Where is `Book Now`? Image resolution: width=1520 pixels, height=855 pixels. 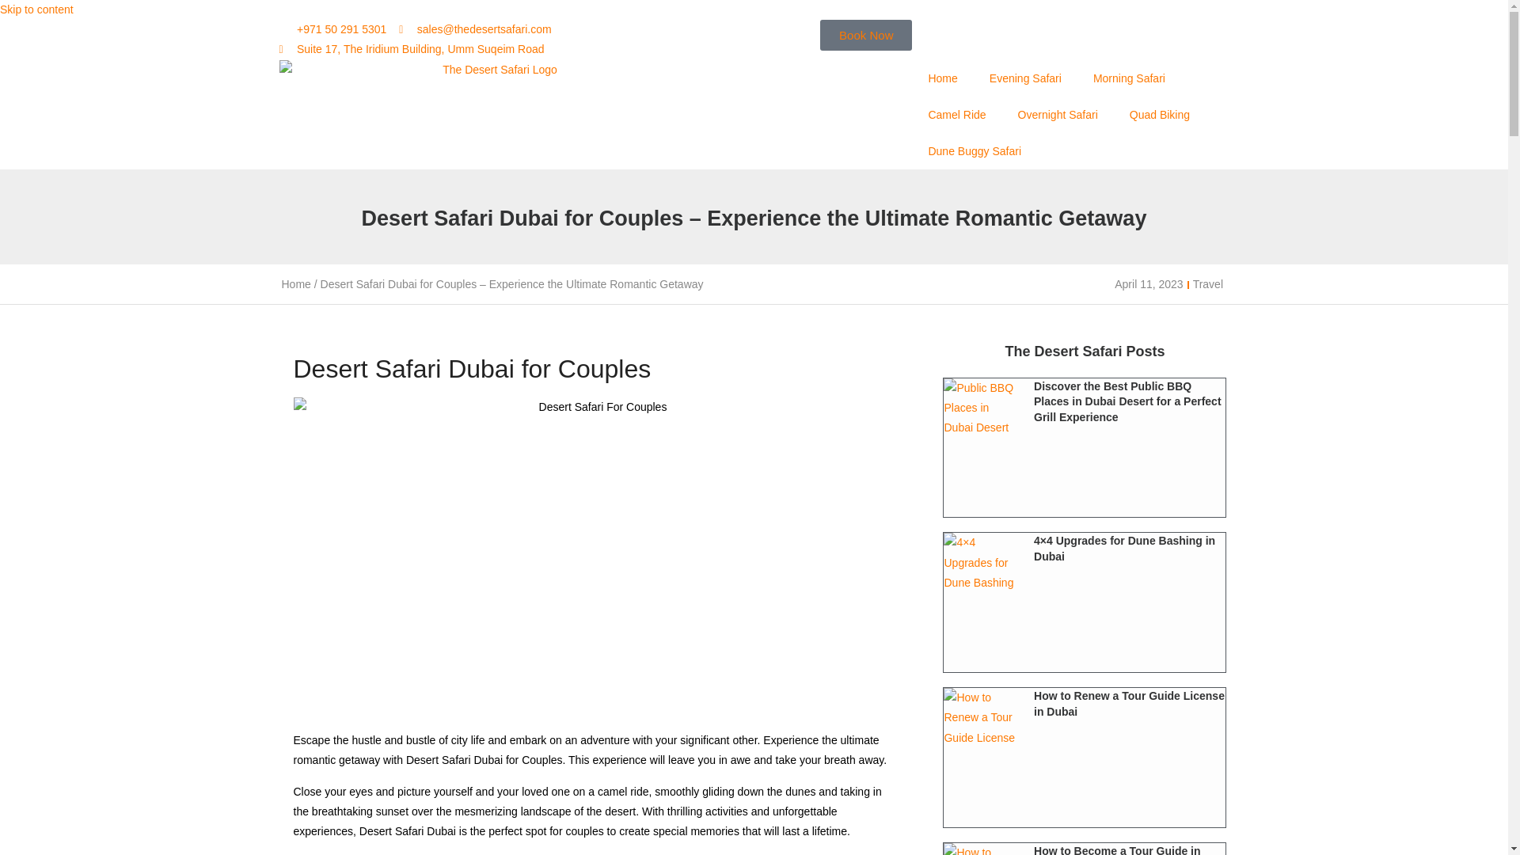
Book Now is located at coordinates (866, 35).